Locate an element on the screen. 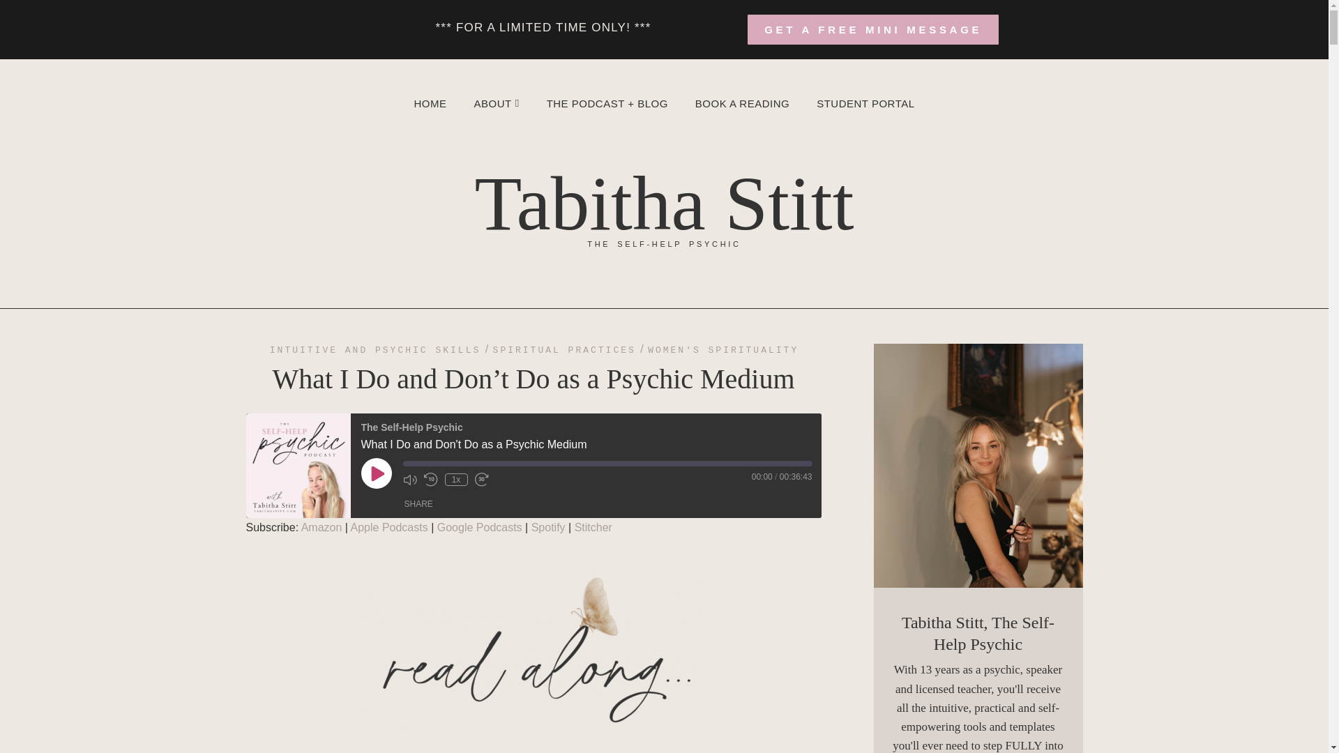 Image resolution: width=1339 pixels, height=753 pixels. Rewind 10 seconds is located at coordinates (431, 480).